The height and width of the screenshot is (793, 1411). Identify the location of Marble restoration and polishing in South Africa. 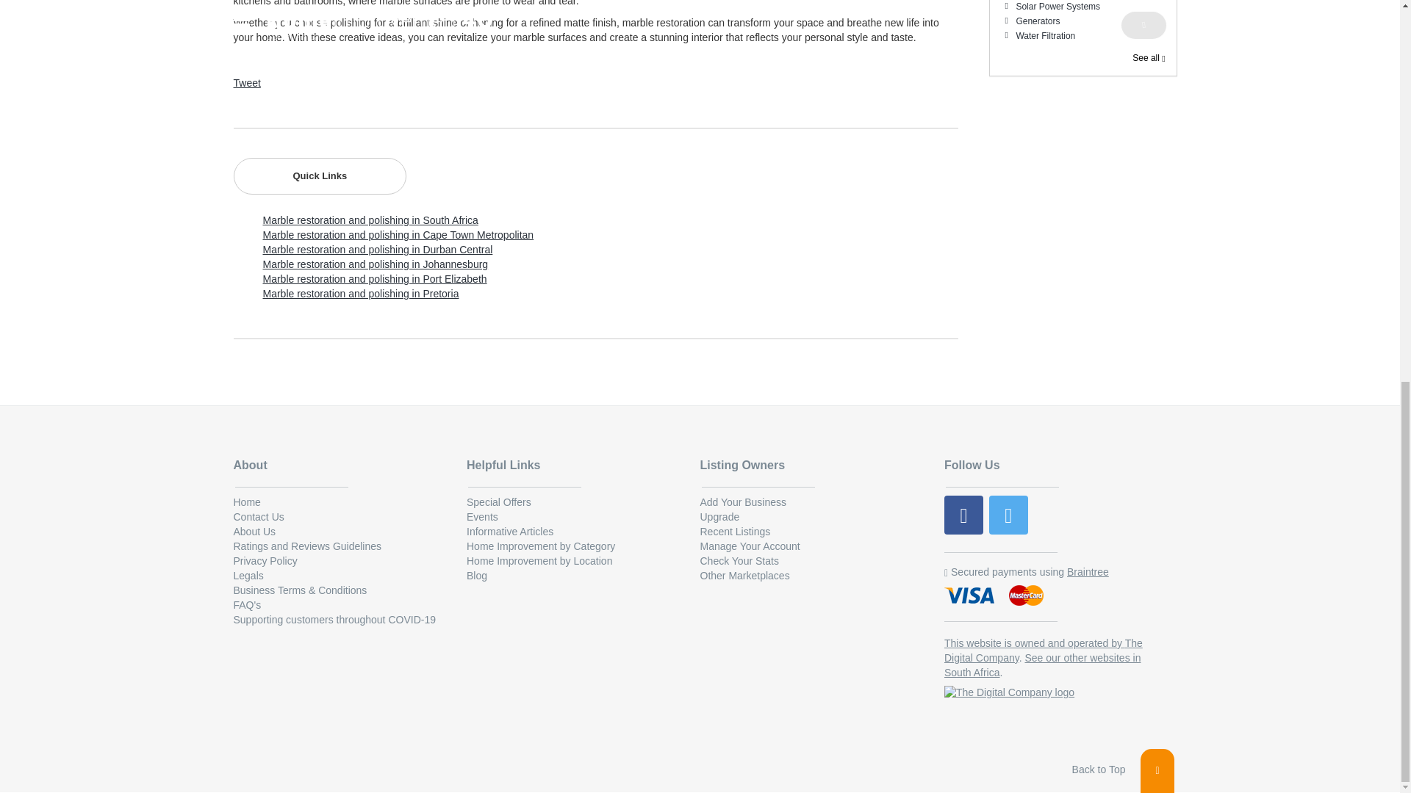
(370, 220).